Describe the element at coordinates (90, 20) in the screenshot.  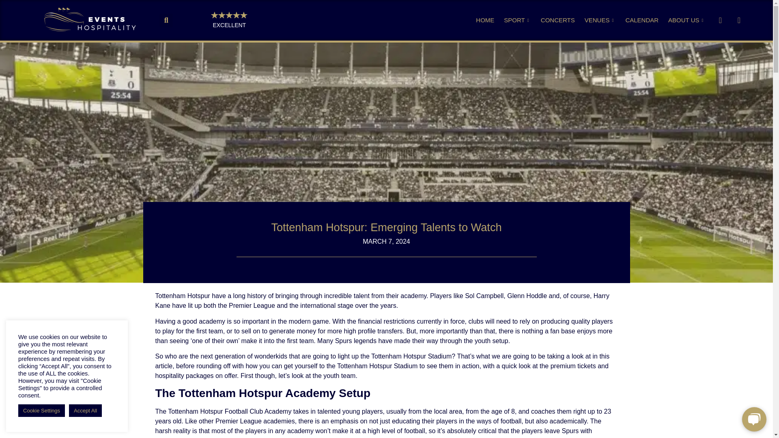
I see `Events Hospitality` at that location.